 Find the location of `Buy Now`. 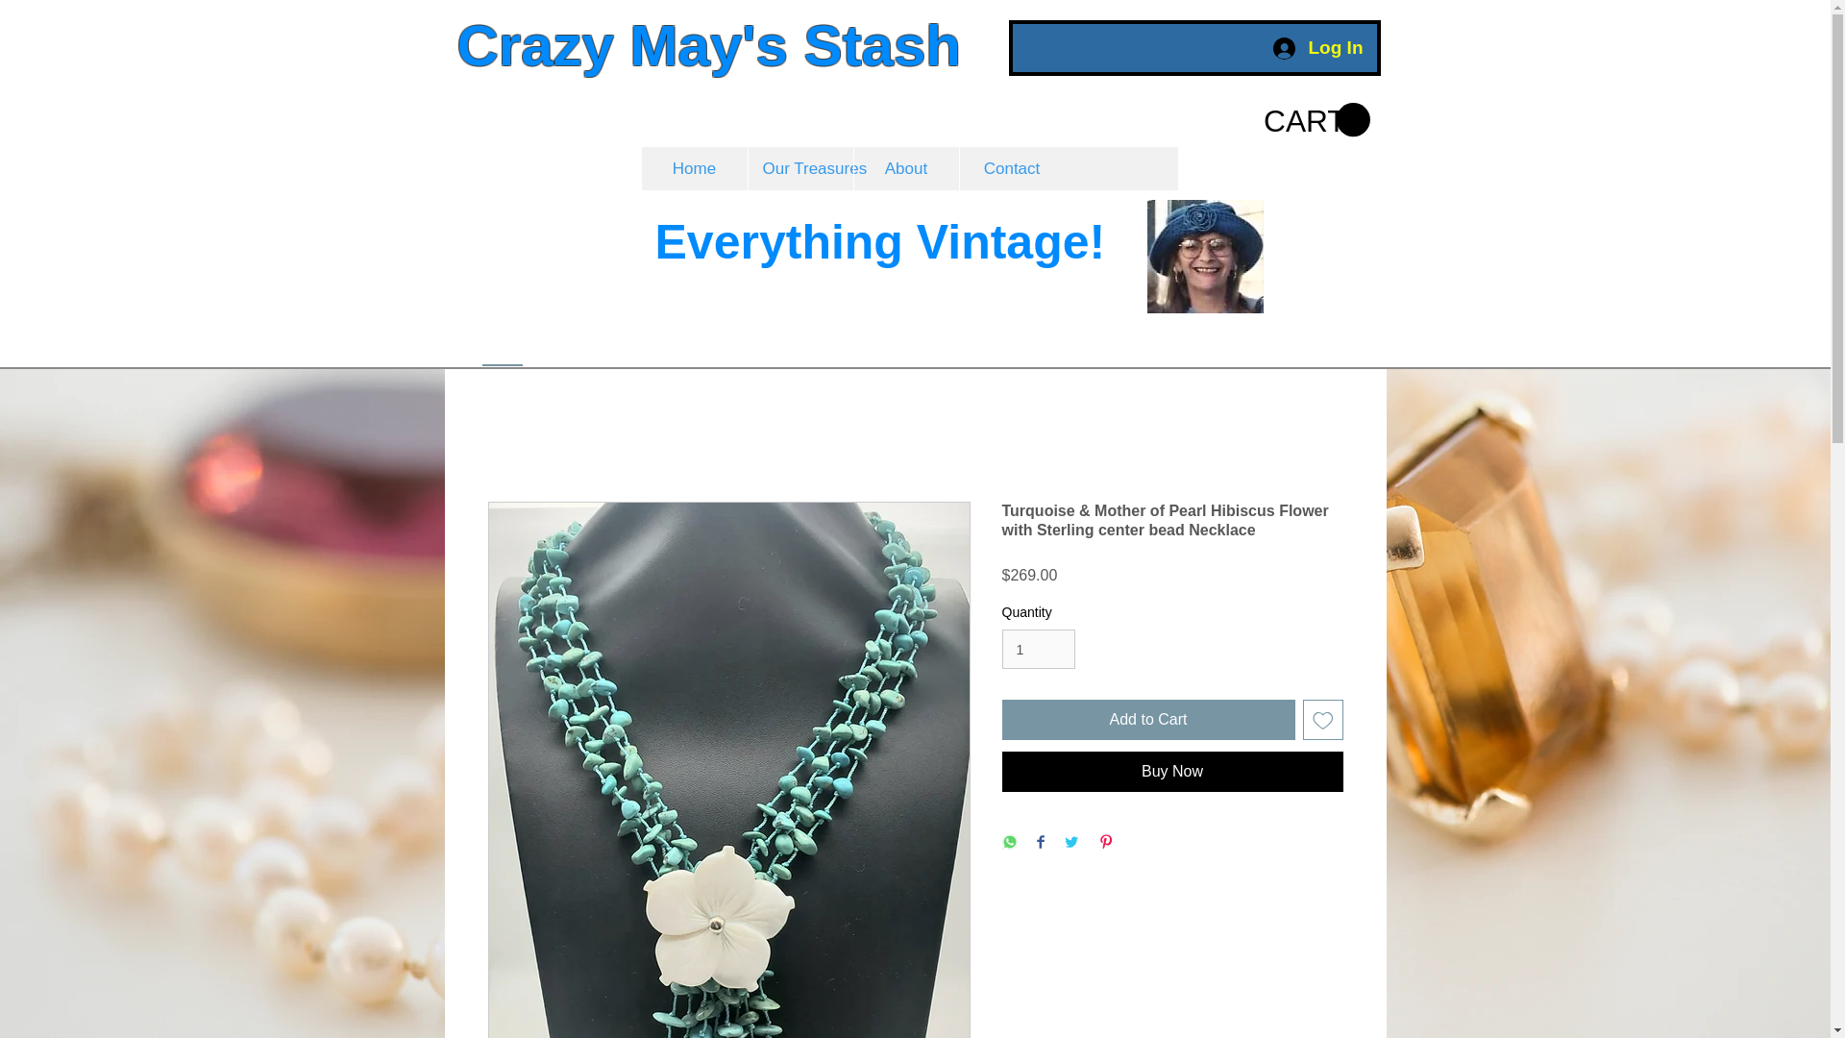

Buy Now is located at coordinates (1172, 771).